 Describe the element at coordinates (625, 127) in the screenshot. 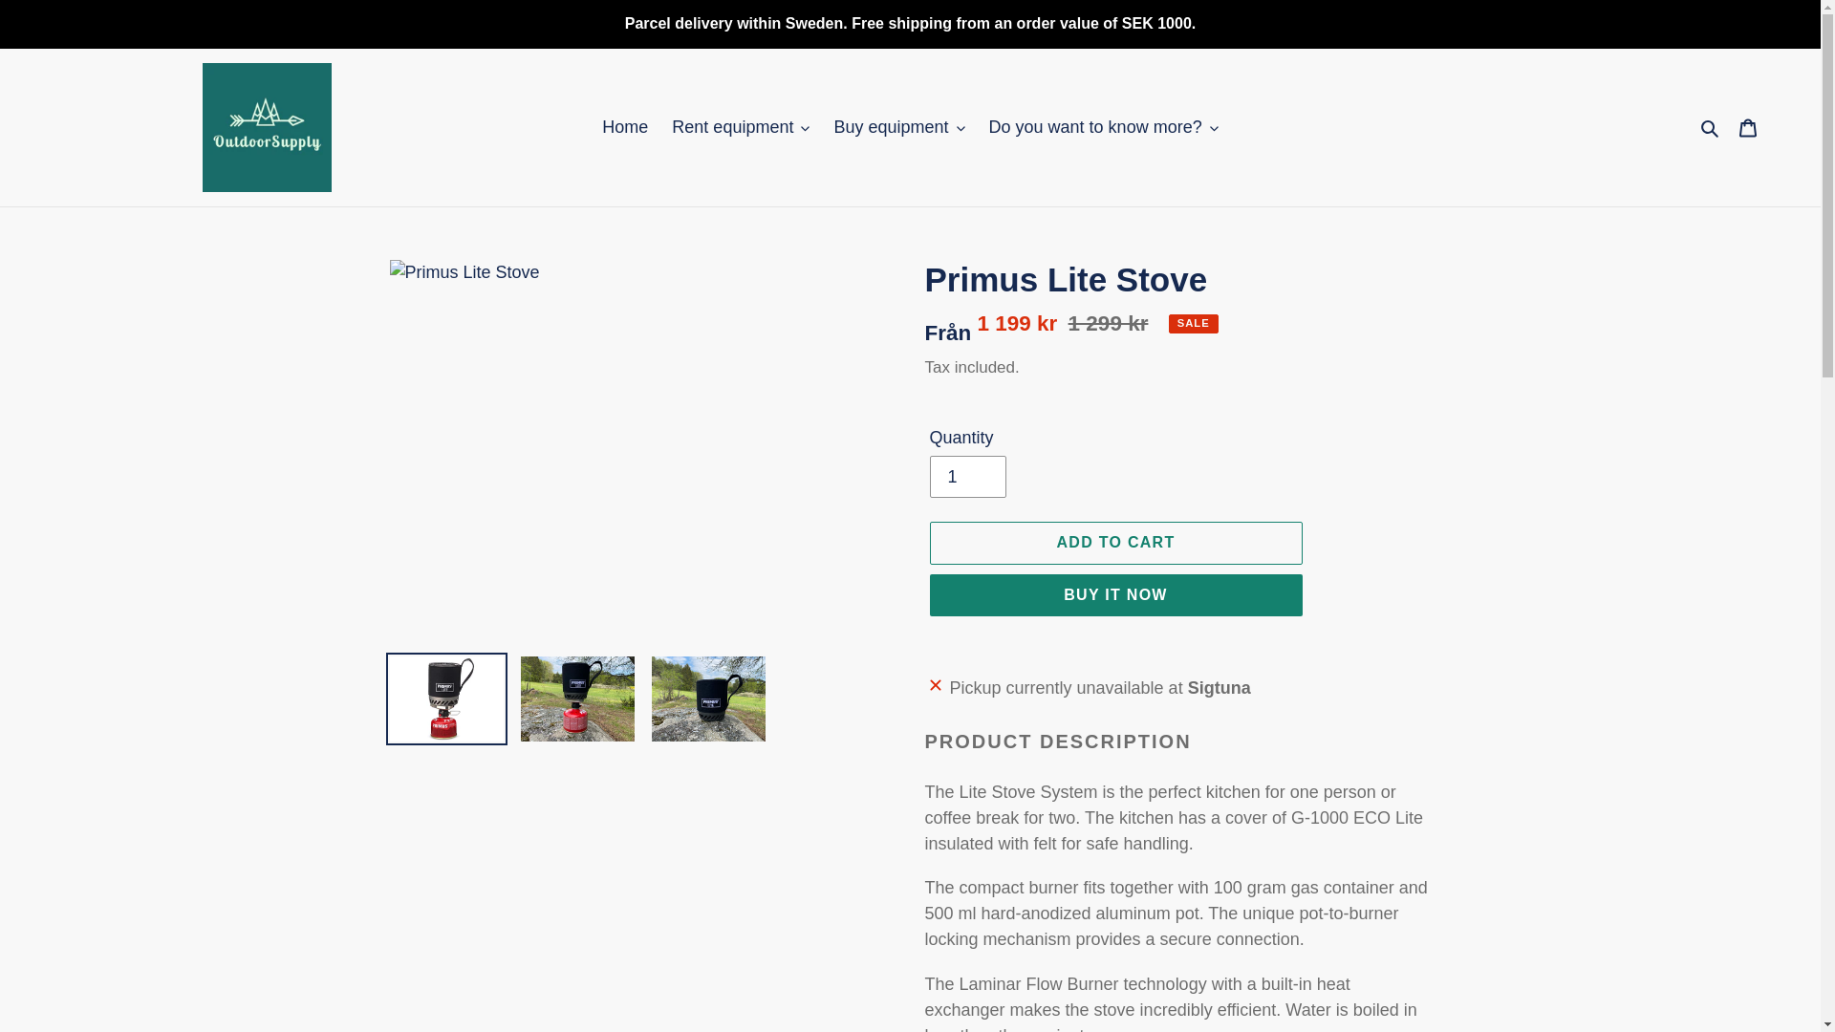

I see `Home` at that location.